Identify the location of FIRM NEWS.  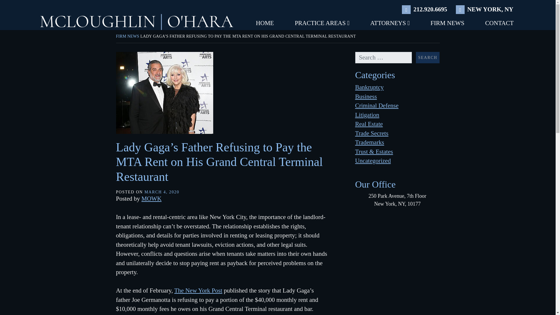
(447, 23).